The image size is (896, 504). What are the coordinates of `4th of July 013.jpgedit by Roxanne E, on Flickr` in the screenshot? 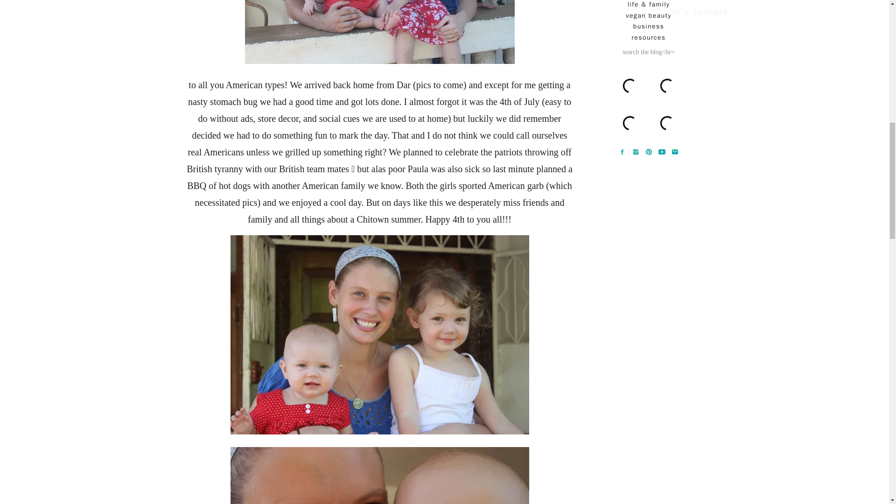 It's located at (380, 431).